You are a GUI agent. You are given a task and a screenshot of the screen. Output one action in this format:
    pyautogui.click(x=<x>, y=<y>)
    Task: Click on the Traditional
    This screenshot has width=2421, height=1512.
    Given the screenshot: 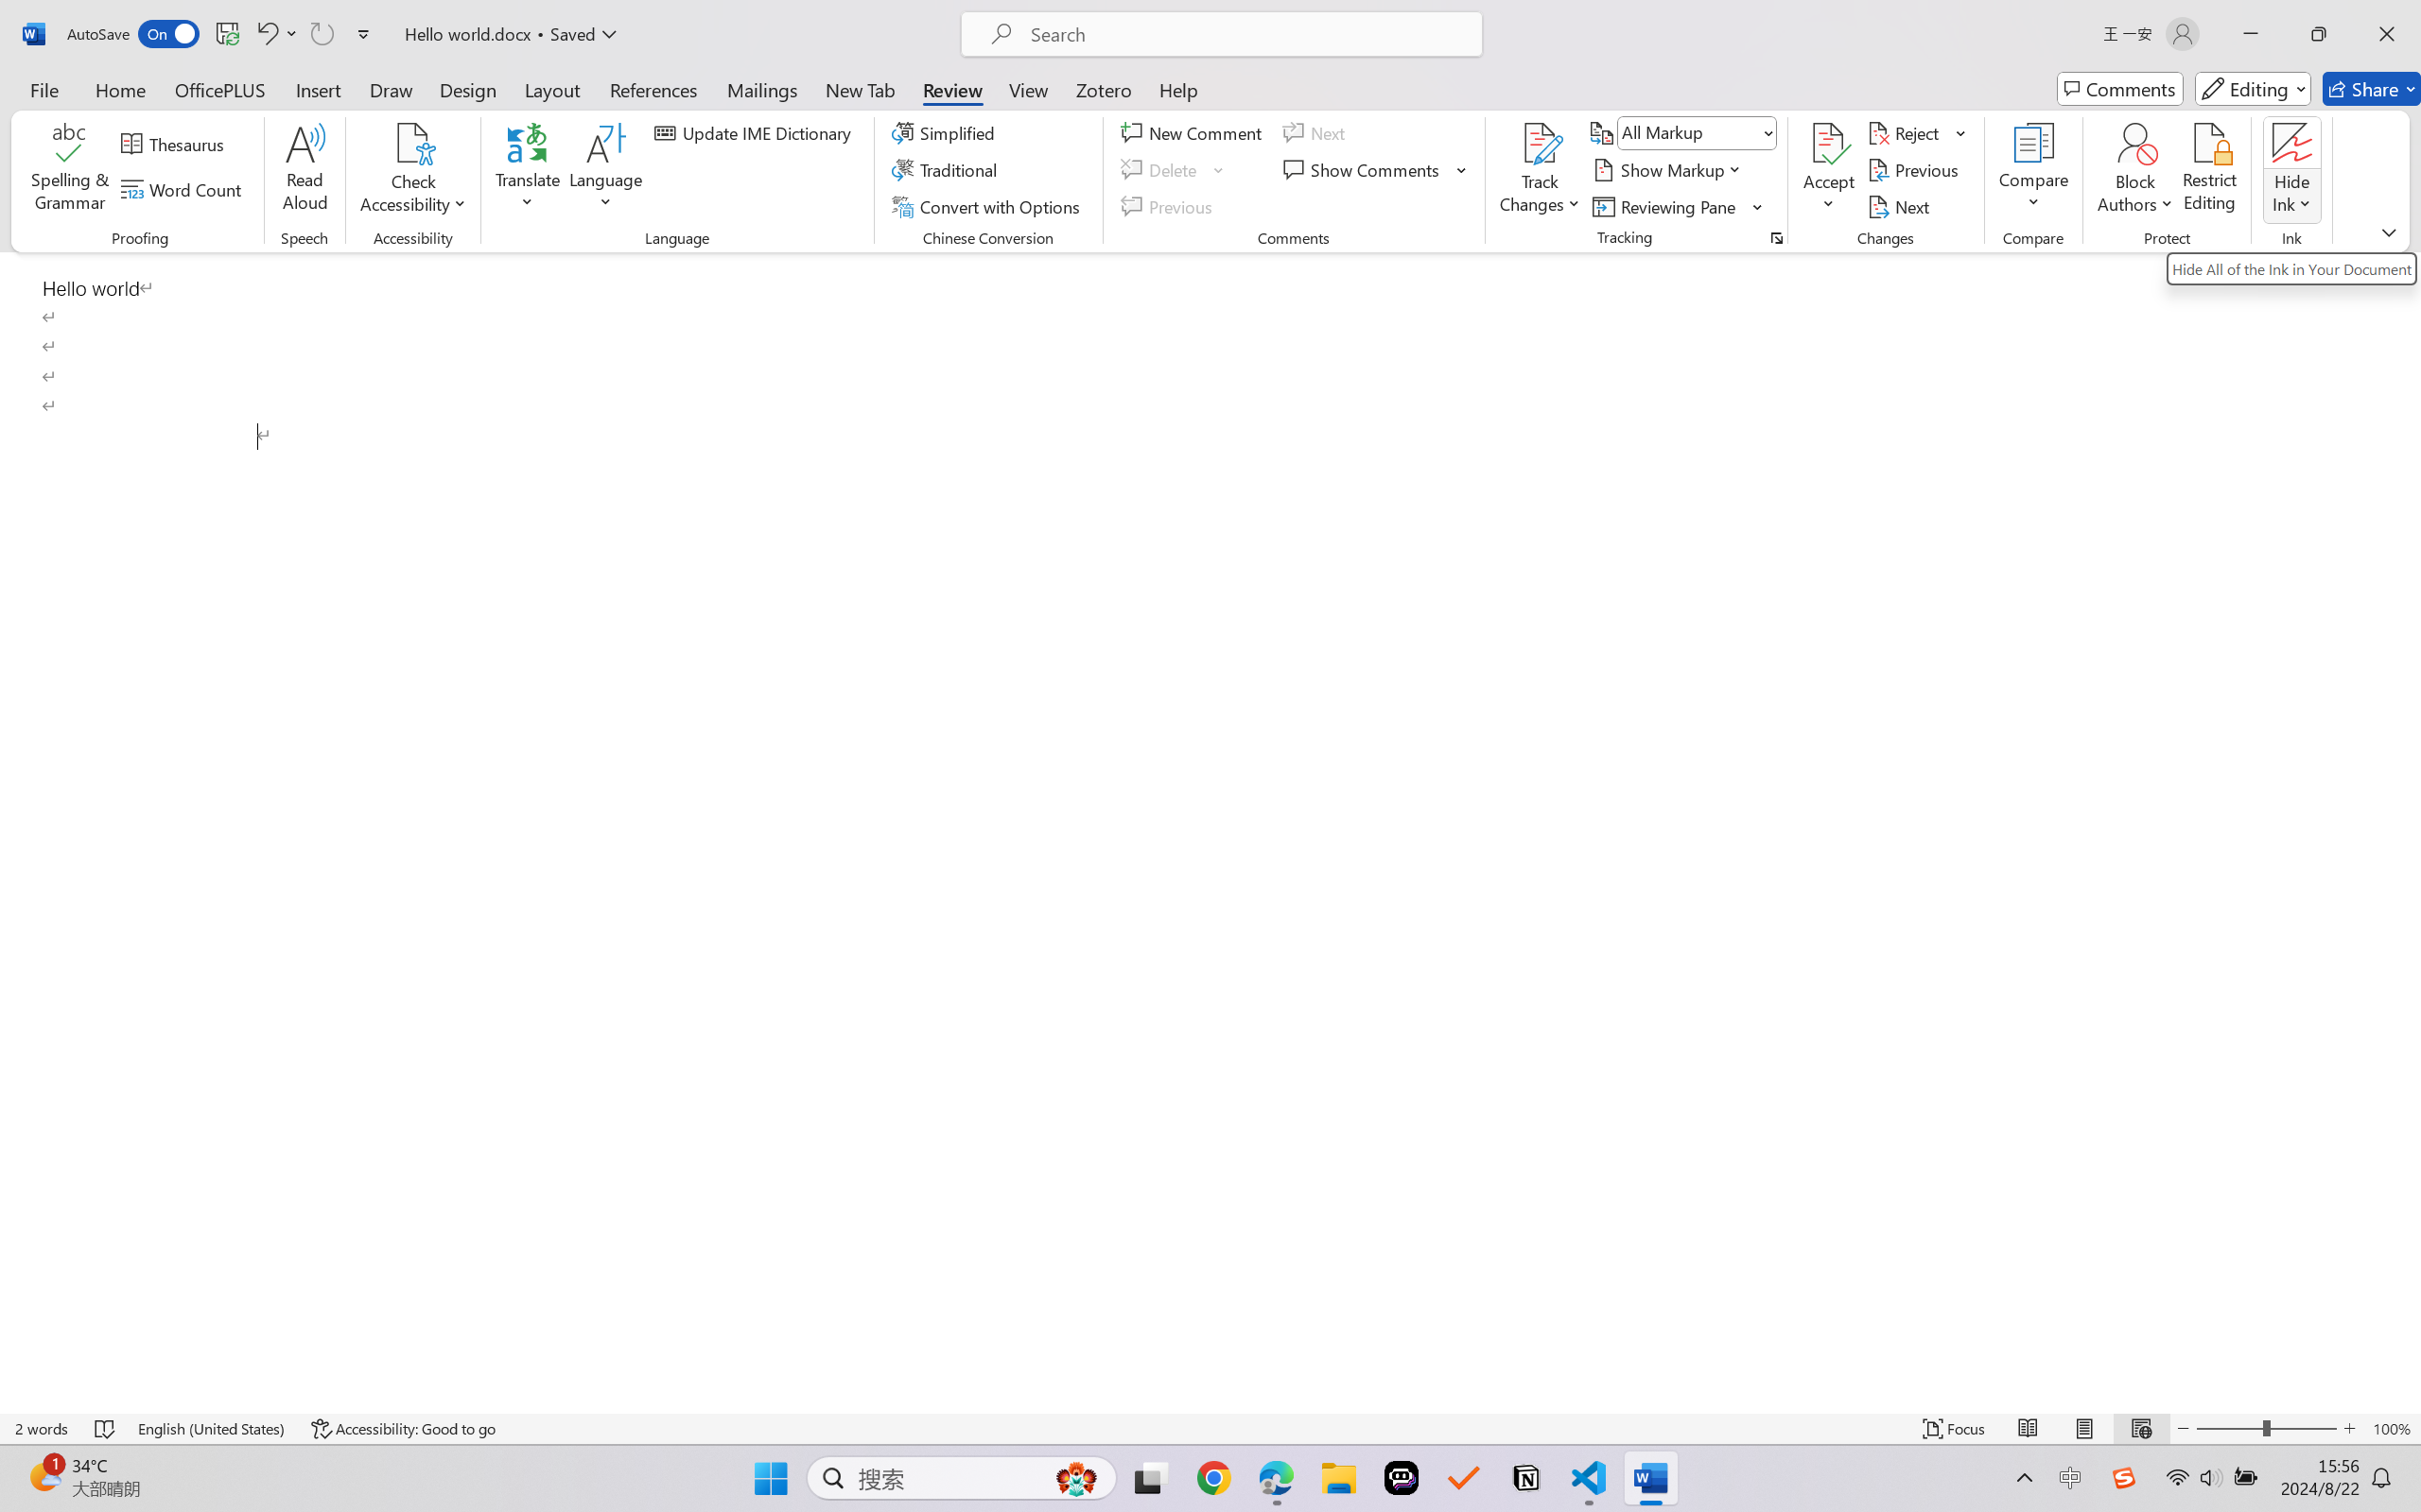 What is the action you would take?
    pyautogui.click(x=948, y=170)
    